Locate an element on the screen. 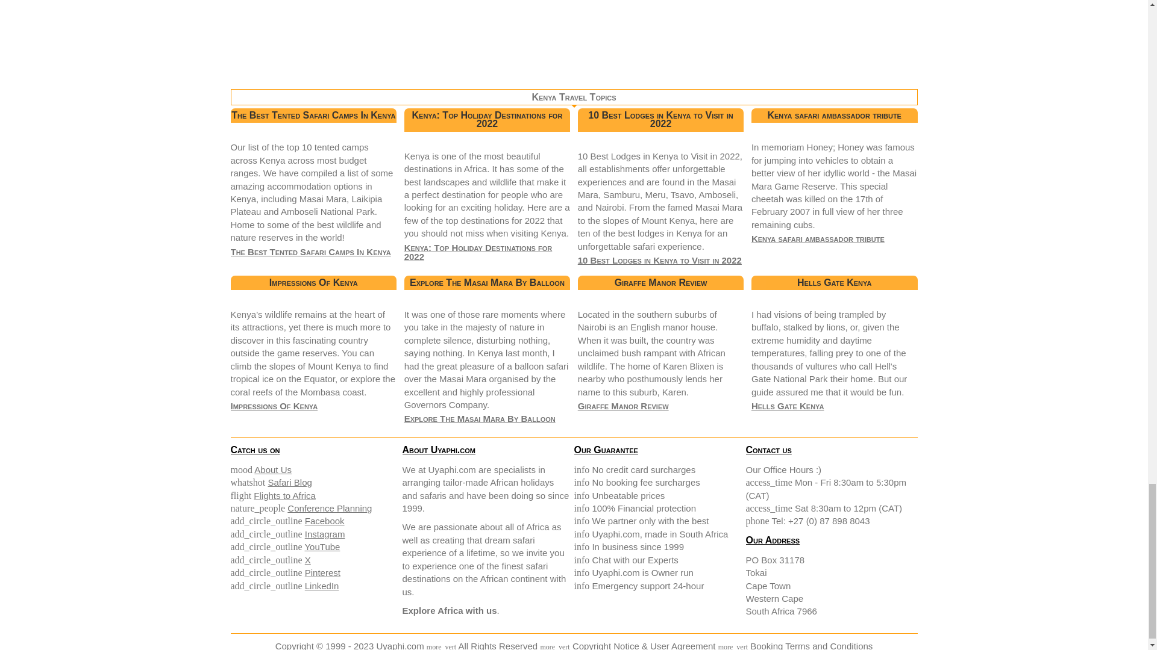 This screenshot has width=1157, height=650. Kenya: Top Holiday Destinations for 2022 is located at coordinates (478, 252).